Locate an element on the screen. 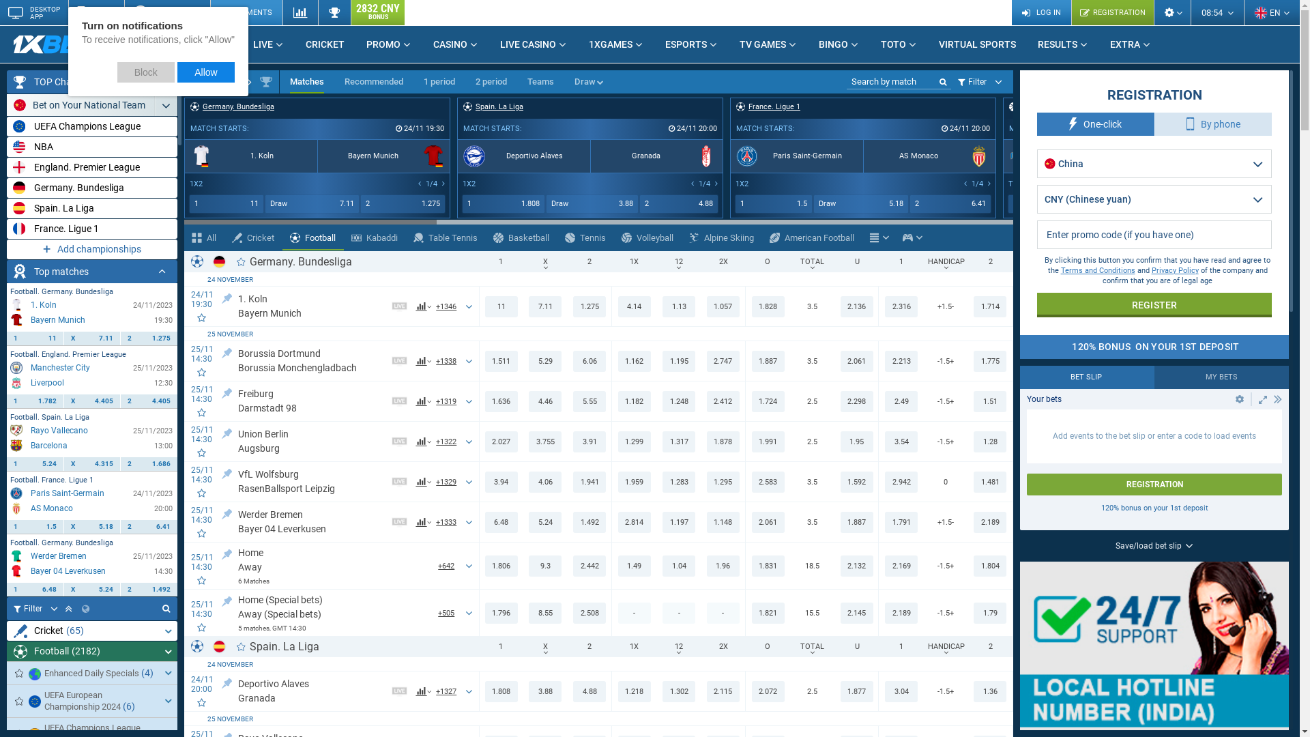 Image resolution: width=1310 pixels, height=737 pixels. Spain. La Liga is located at coordinates (285, 647).